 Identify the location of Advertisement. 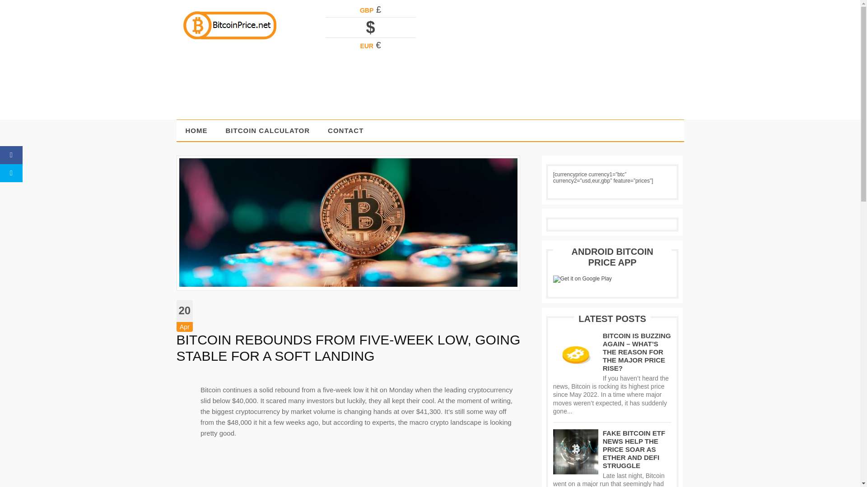
(361, 467).